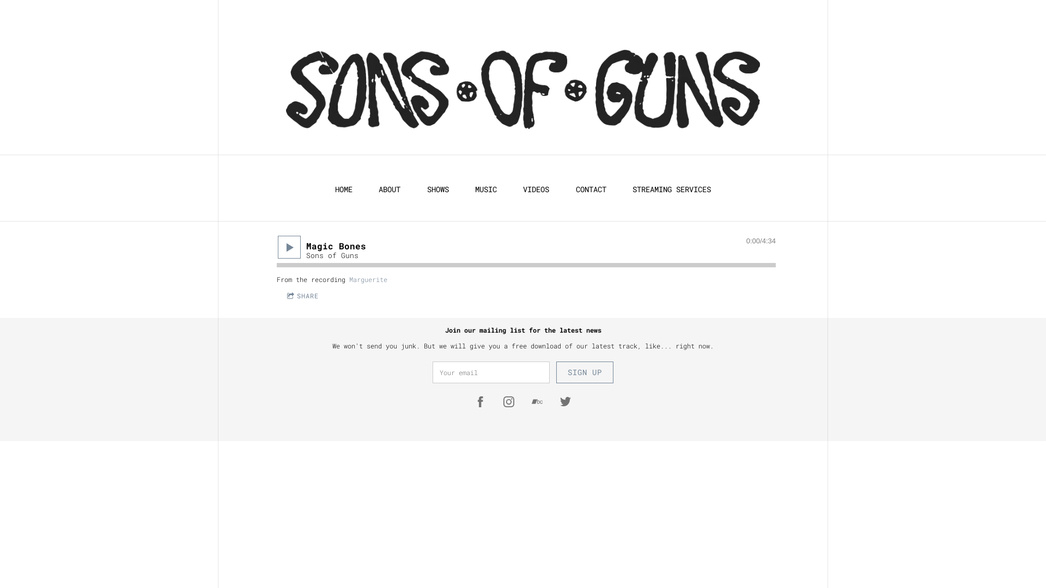 The image size is (1046, 588). I want to click on https://sonsofgunstheband.bandcamp.com/, so click(537, 402).